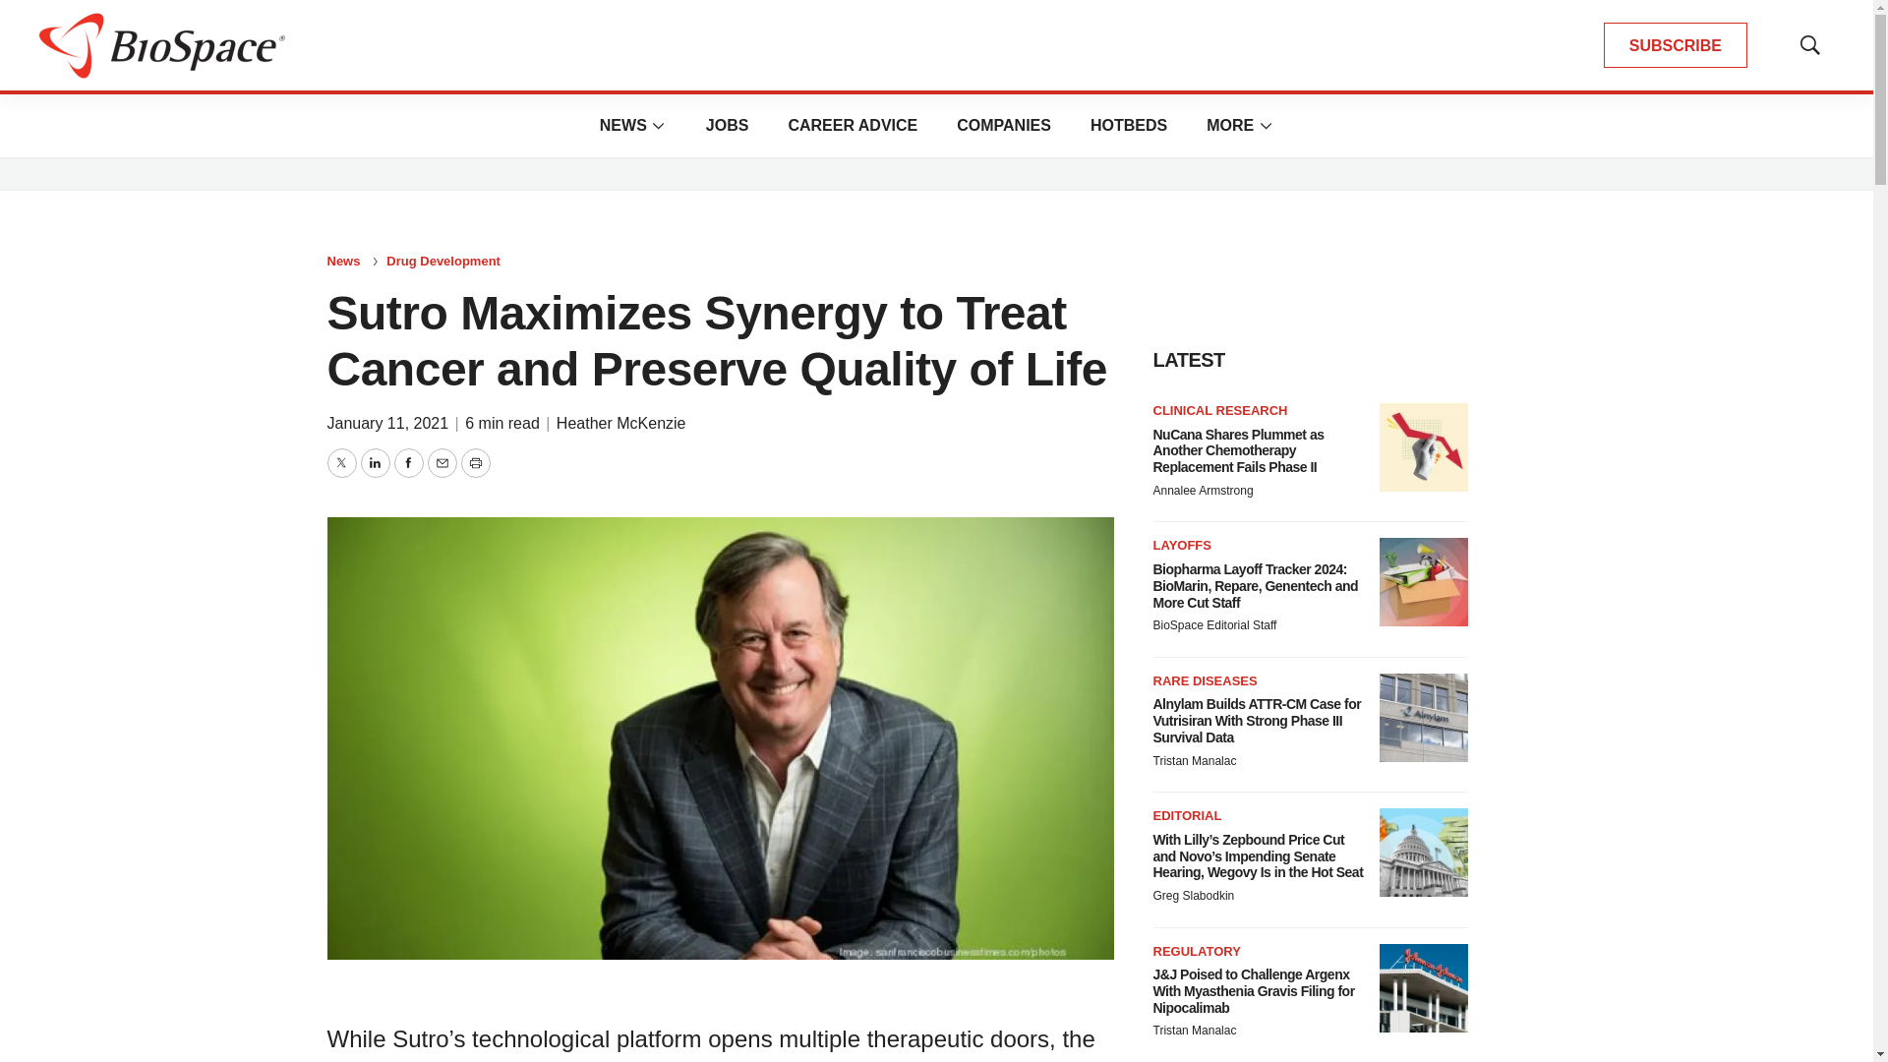  I want to click on NEWS, so click(623, 125).